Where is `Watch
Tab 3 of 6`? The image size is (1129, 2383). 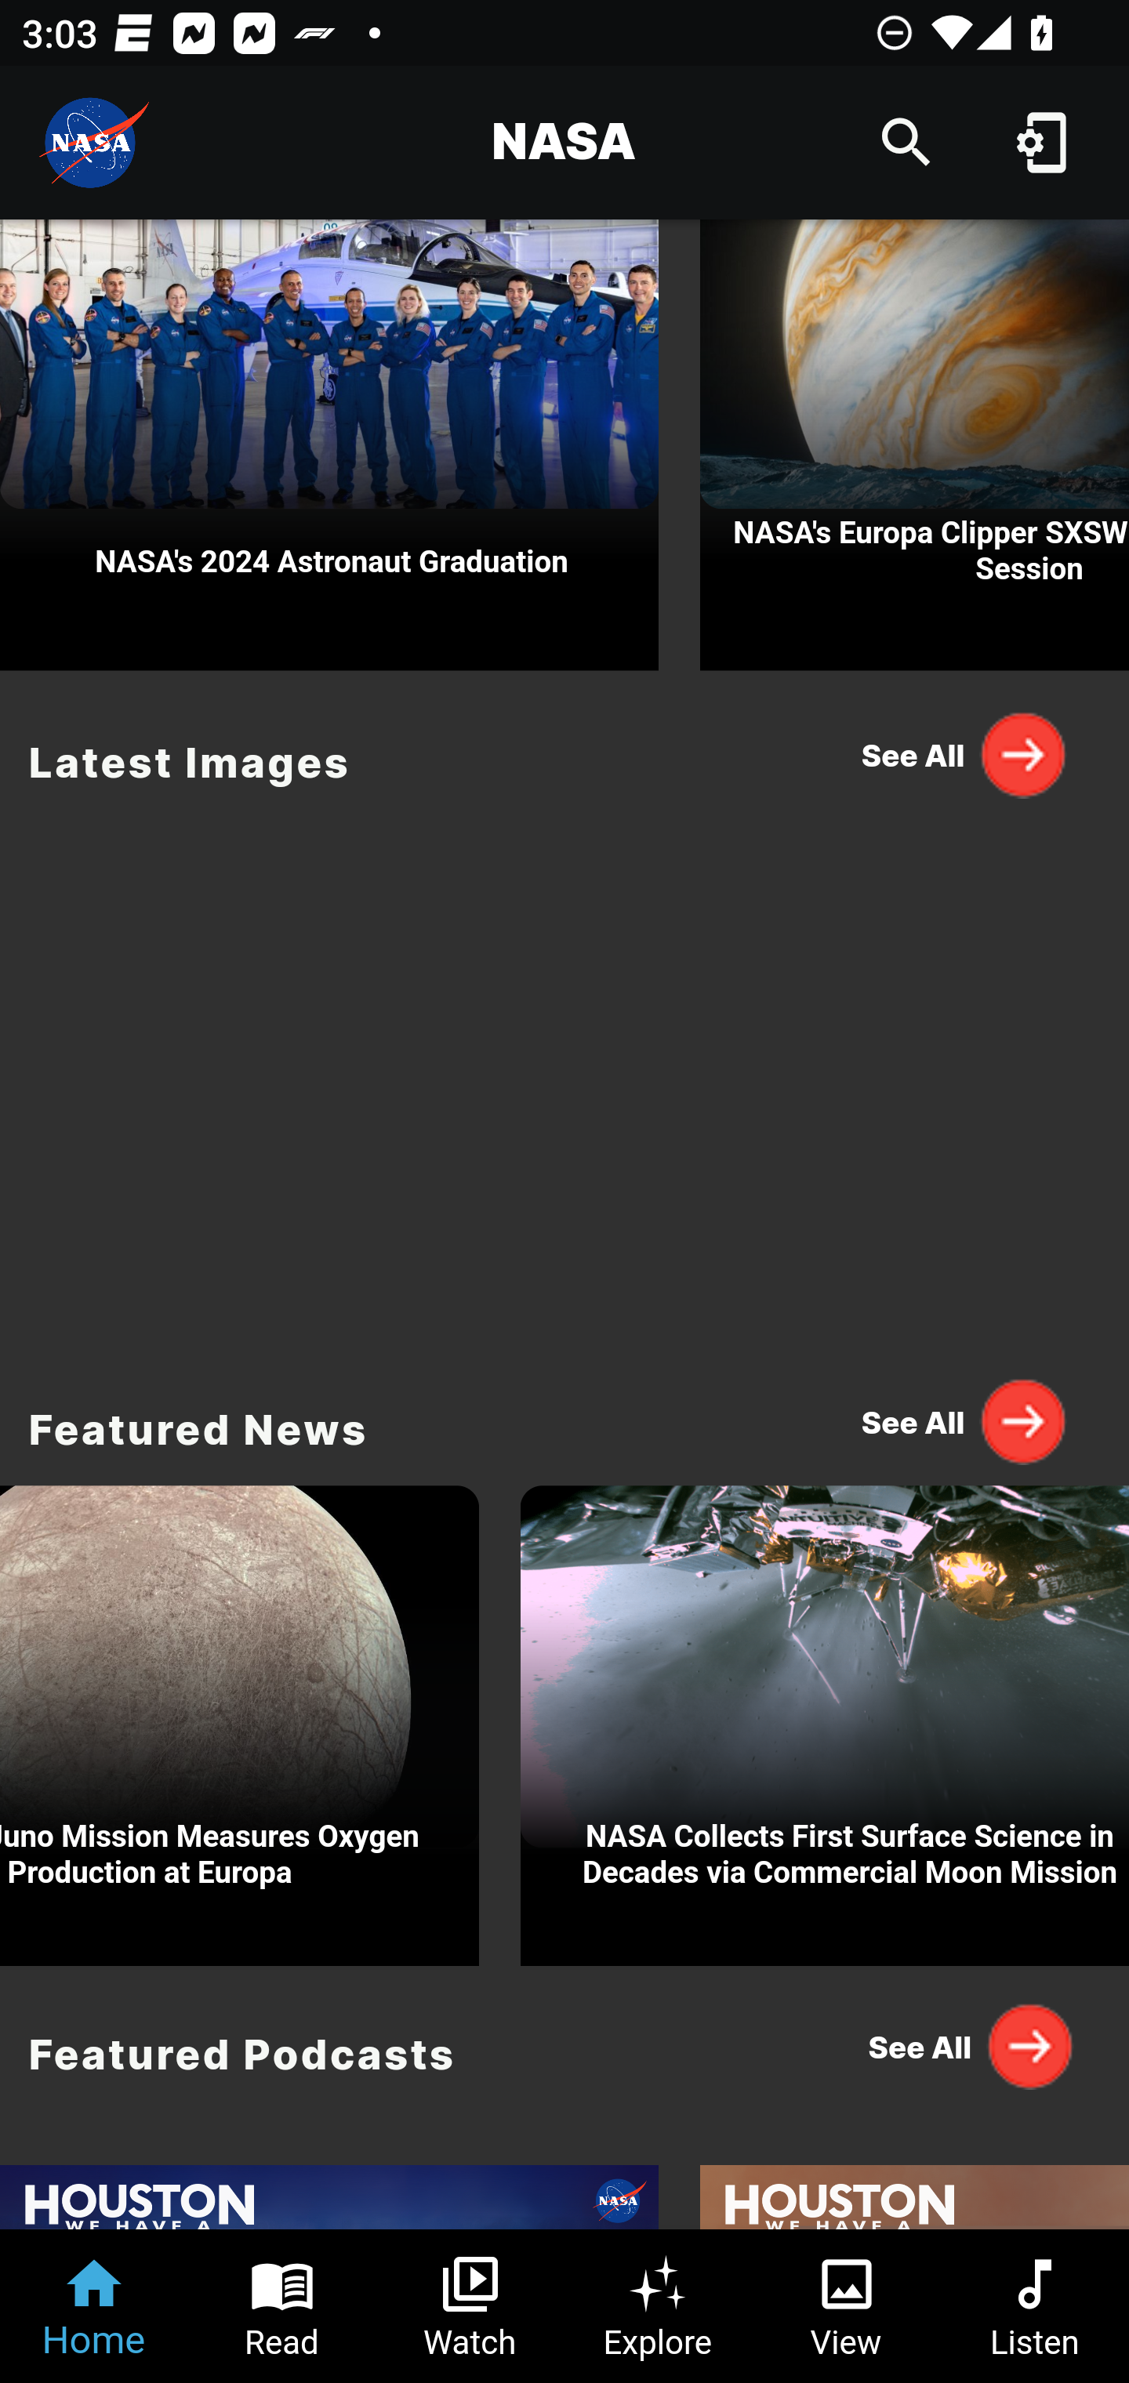 Watch
Tab 3 of 6 is located at coordinates (470, 2306).